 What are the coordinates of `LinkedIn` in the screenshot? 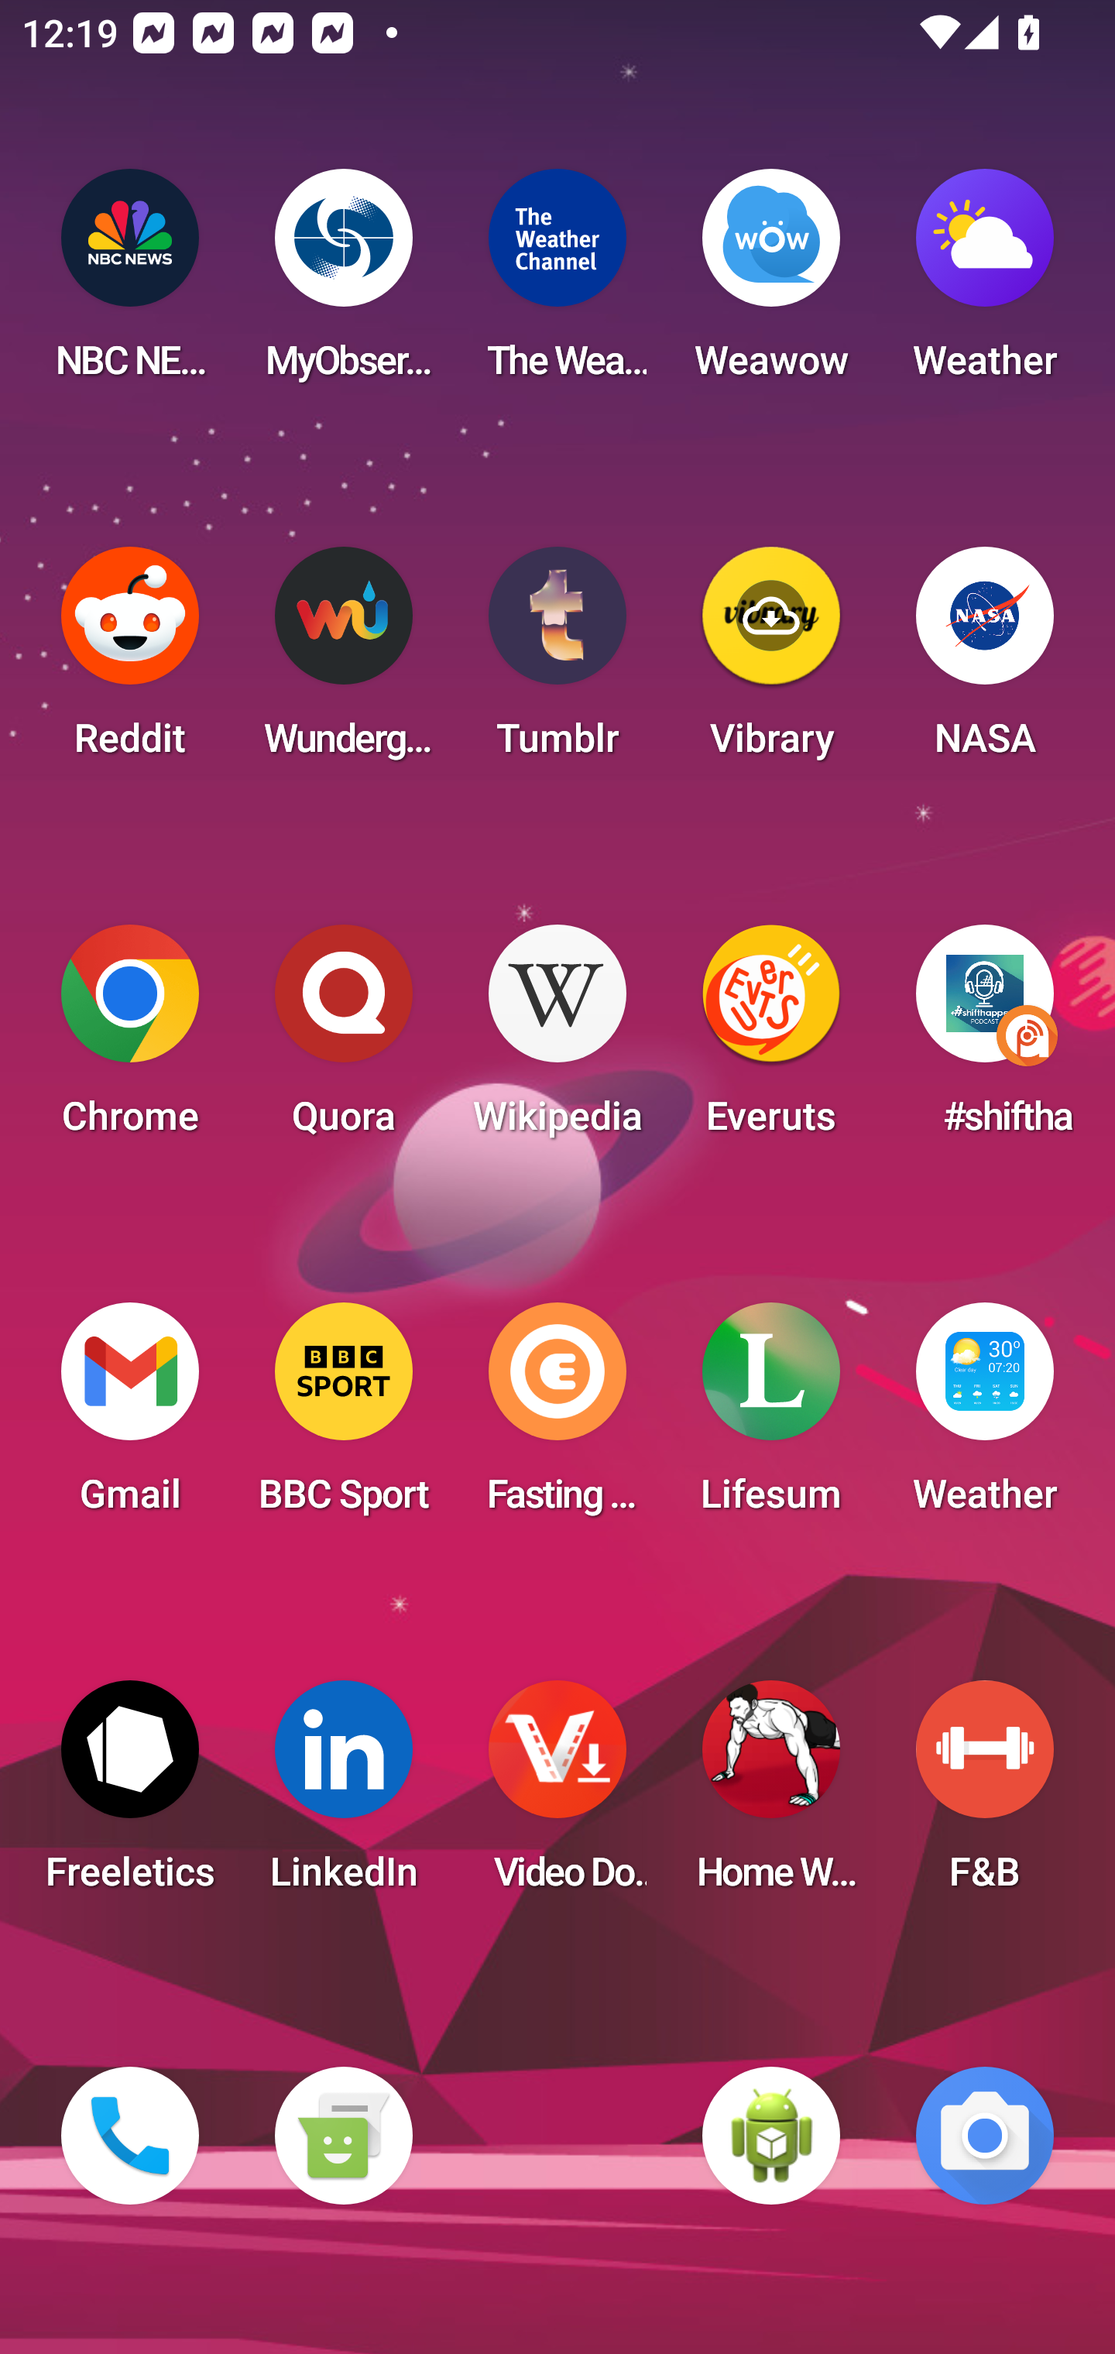 It's located at (343, 1795).